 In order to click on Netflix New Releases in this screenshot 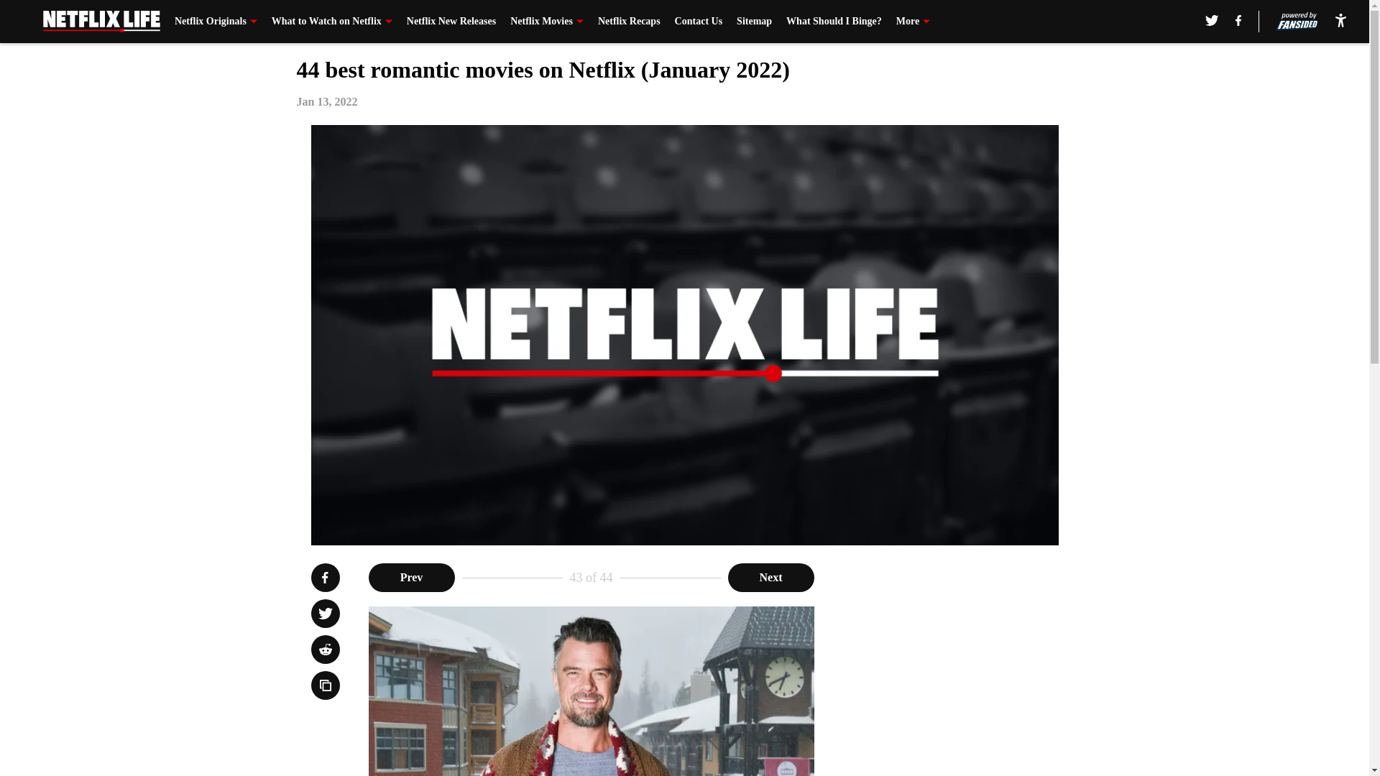, I will do `click(451, 22)`.